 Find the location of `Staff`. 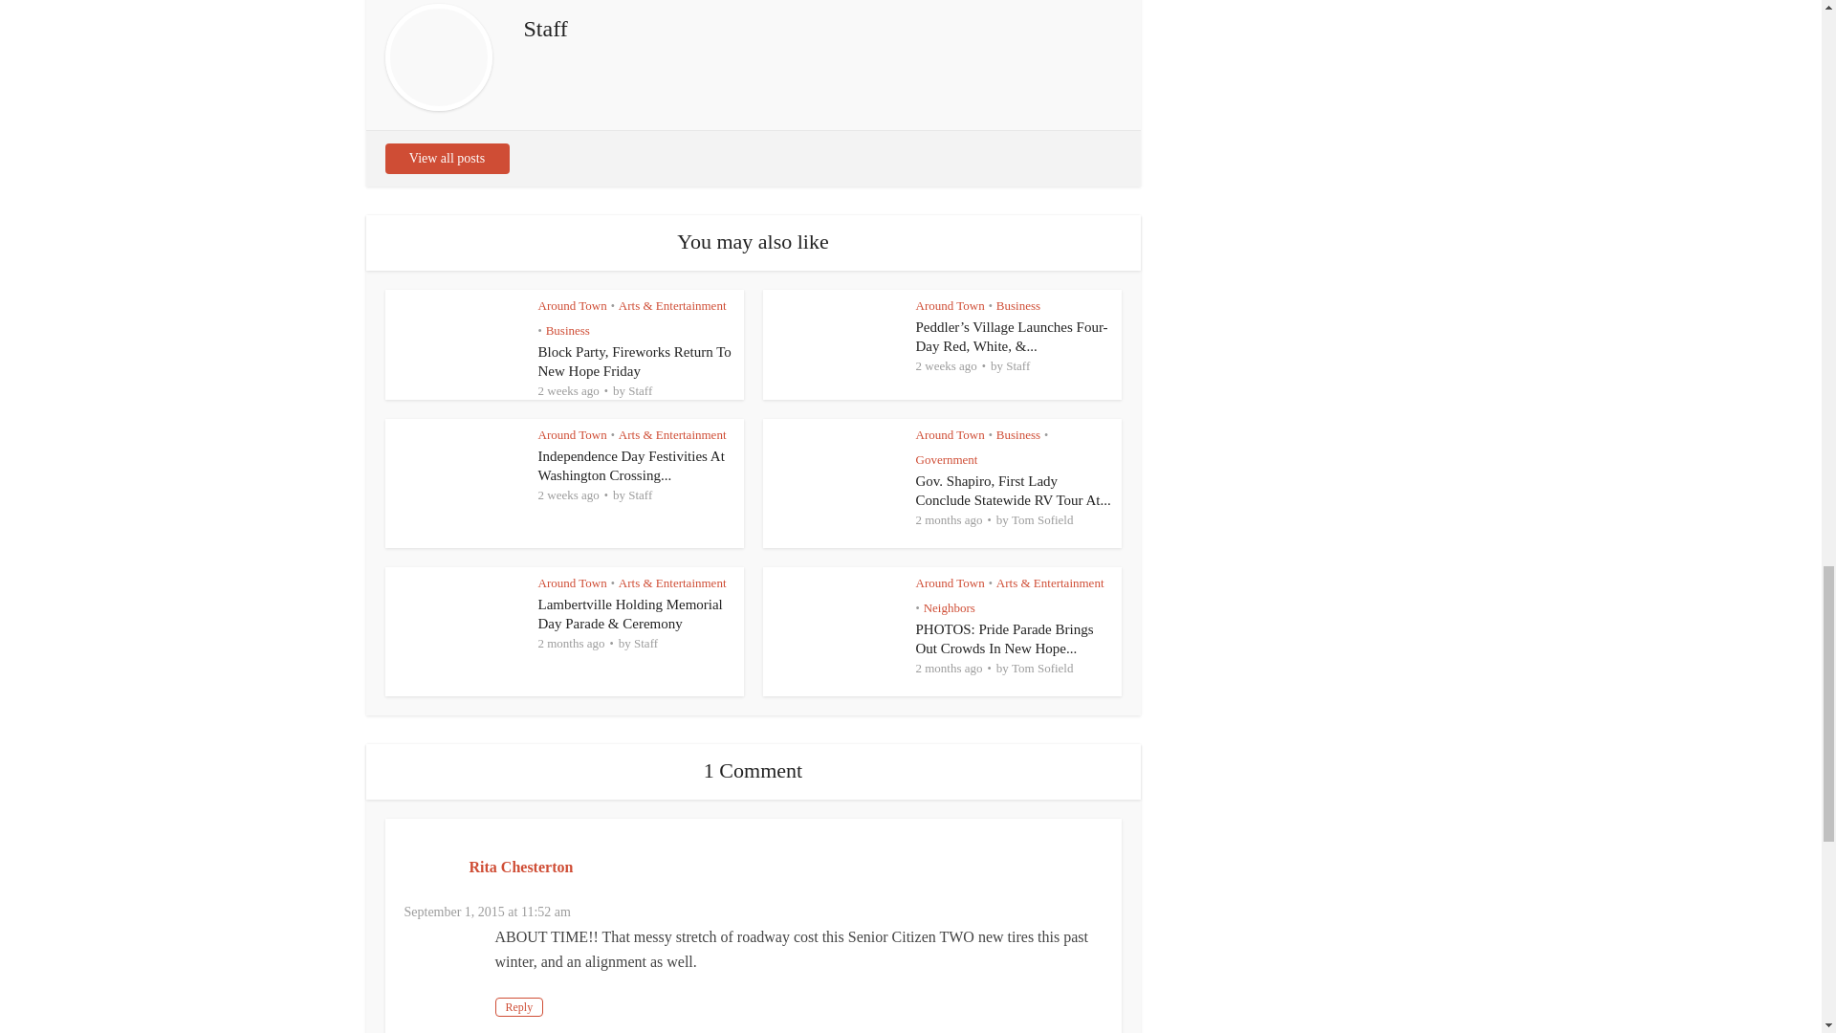

Staff is located at coordinates (1017, 365).